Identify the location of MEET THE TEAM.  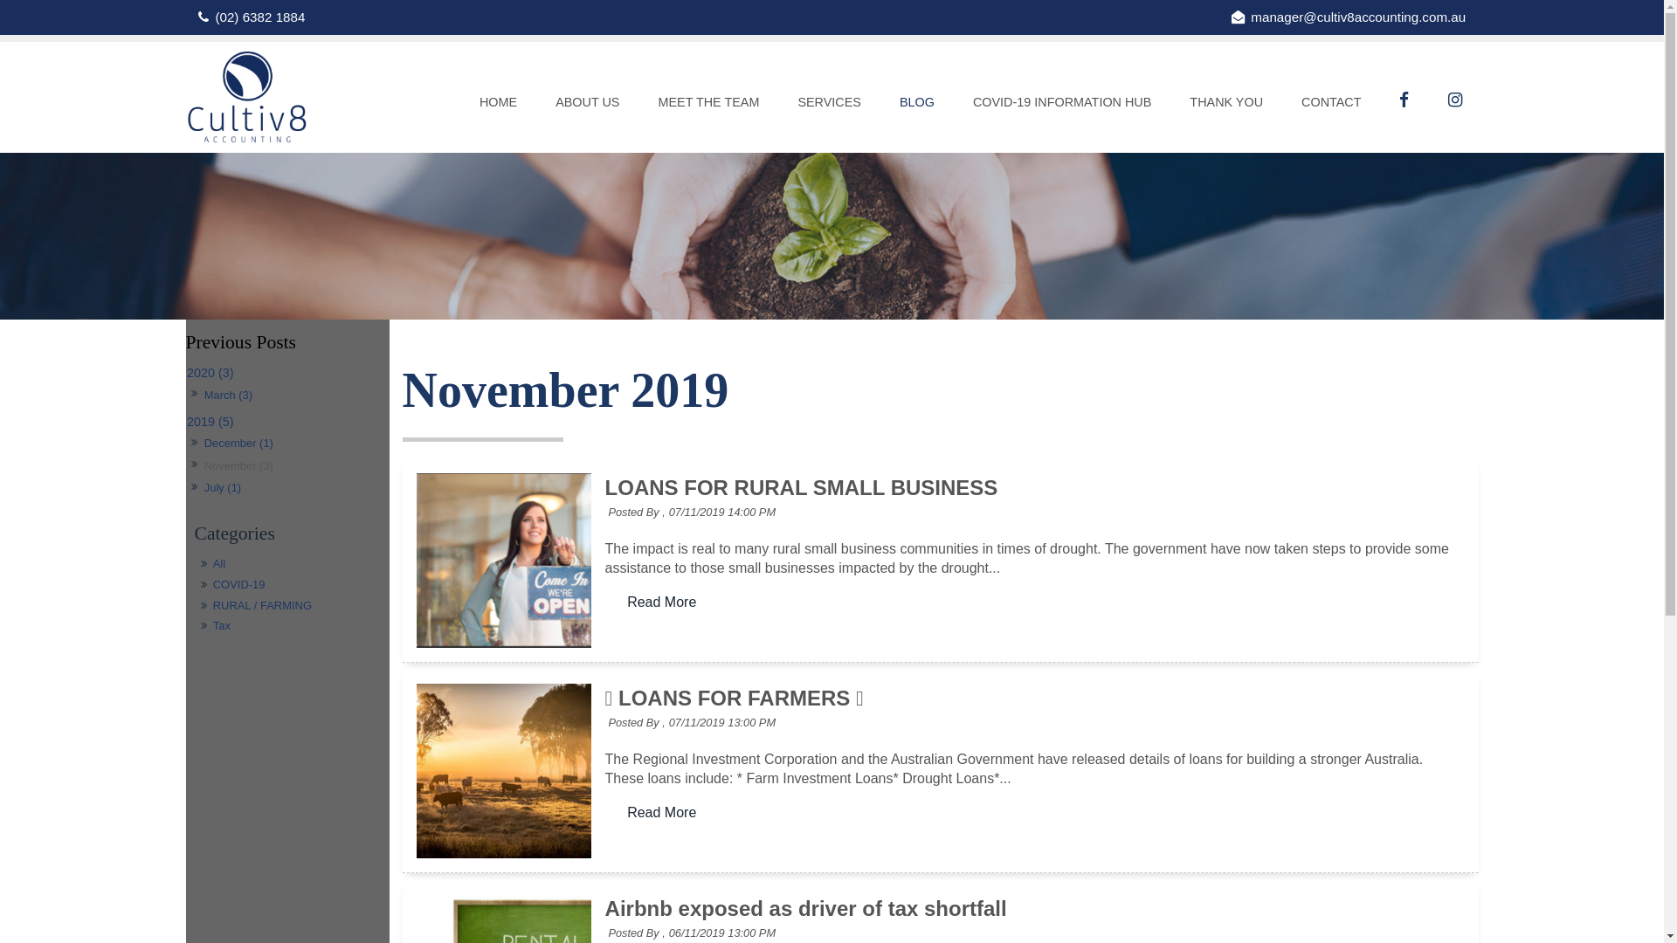
(708, 104).